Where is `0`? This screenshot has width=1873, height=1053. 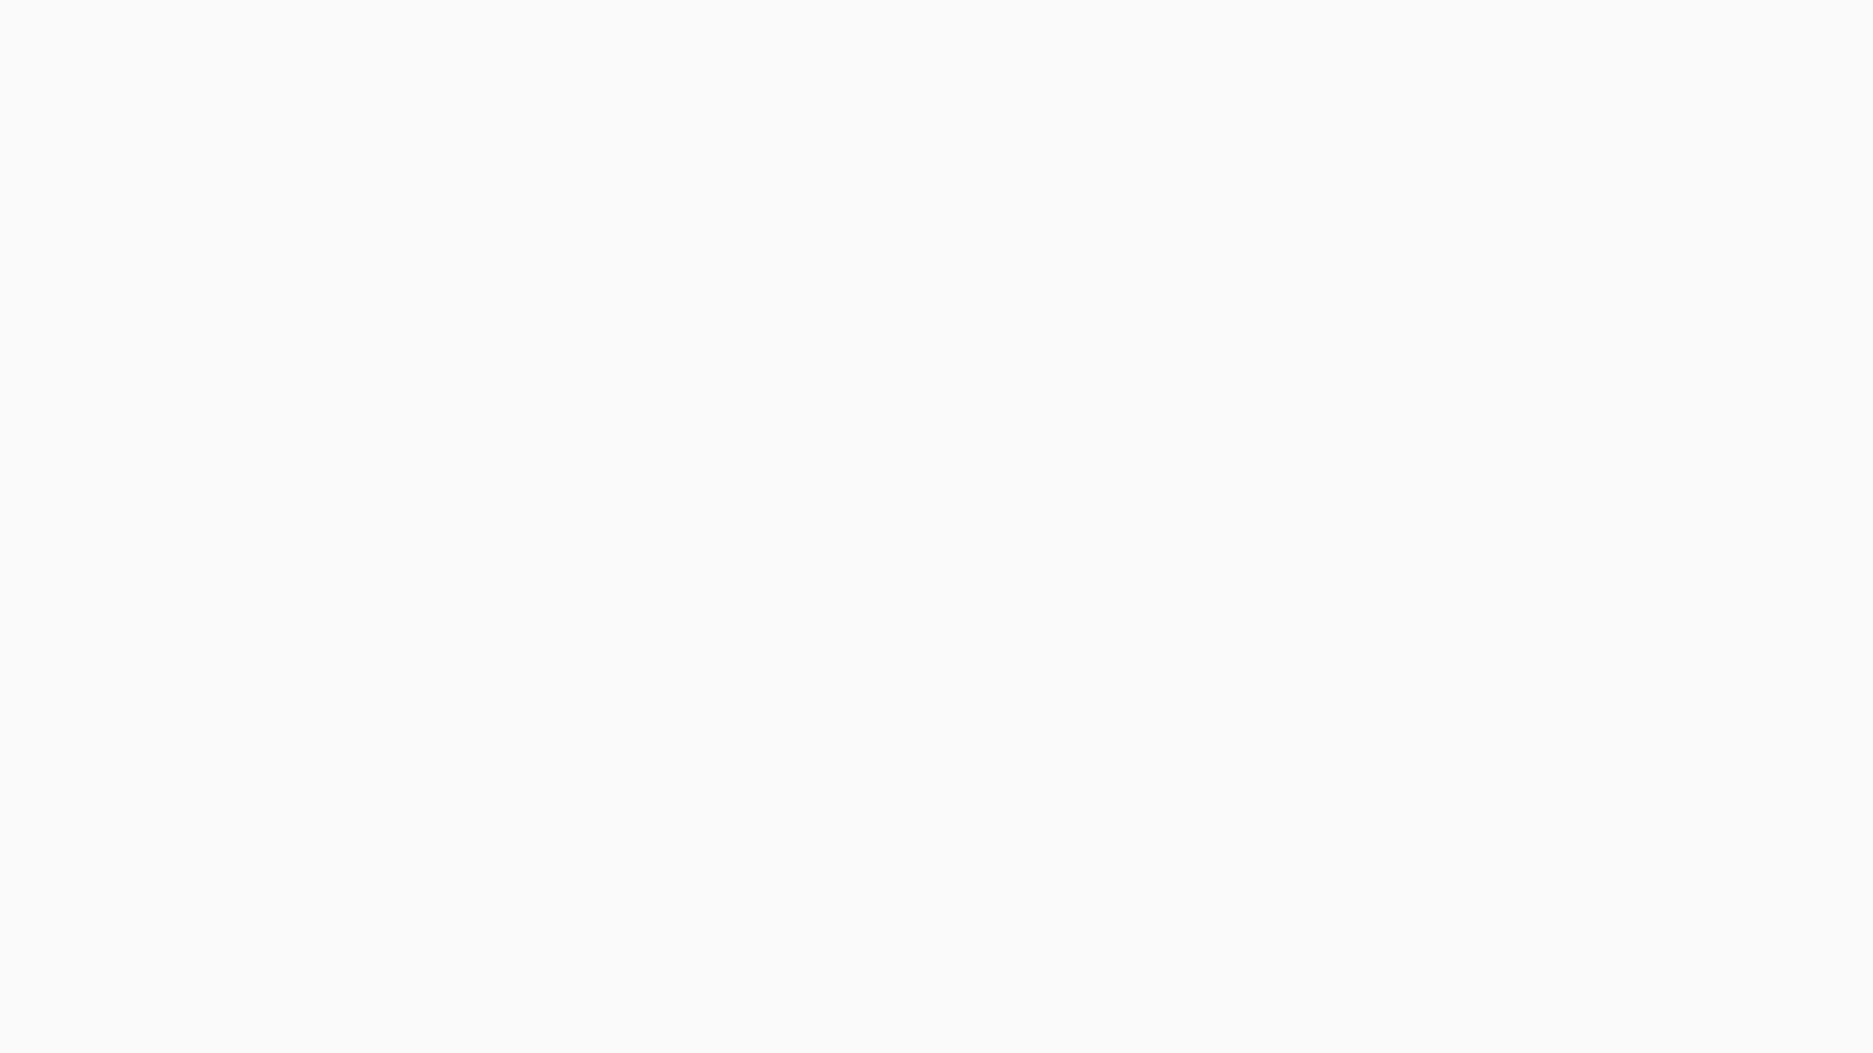 0 is located at coordinates (488, 329).